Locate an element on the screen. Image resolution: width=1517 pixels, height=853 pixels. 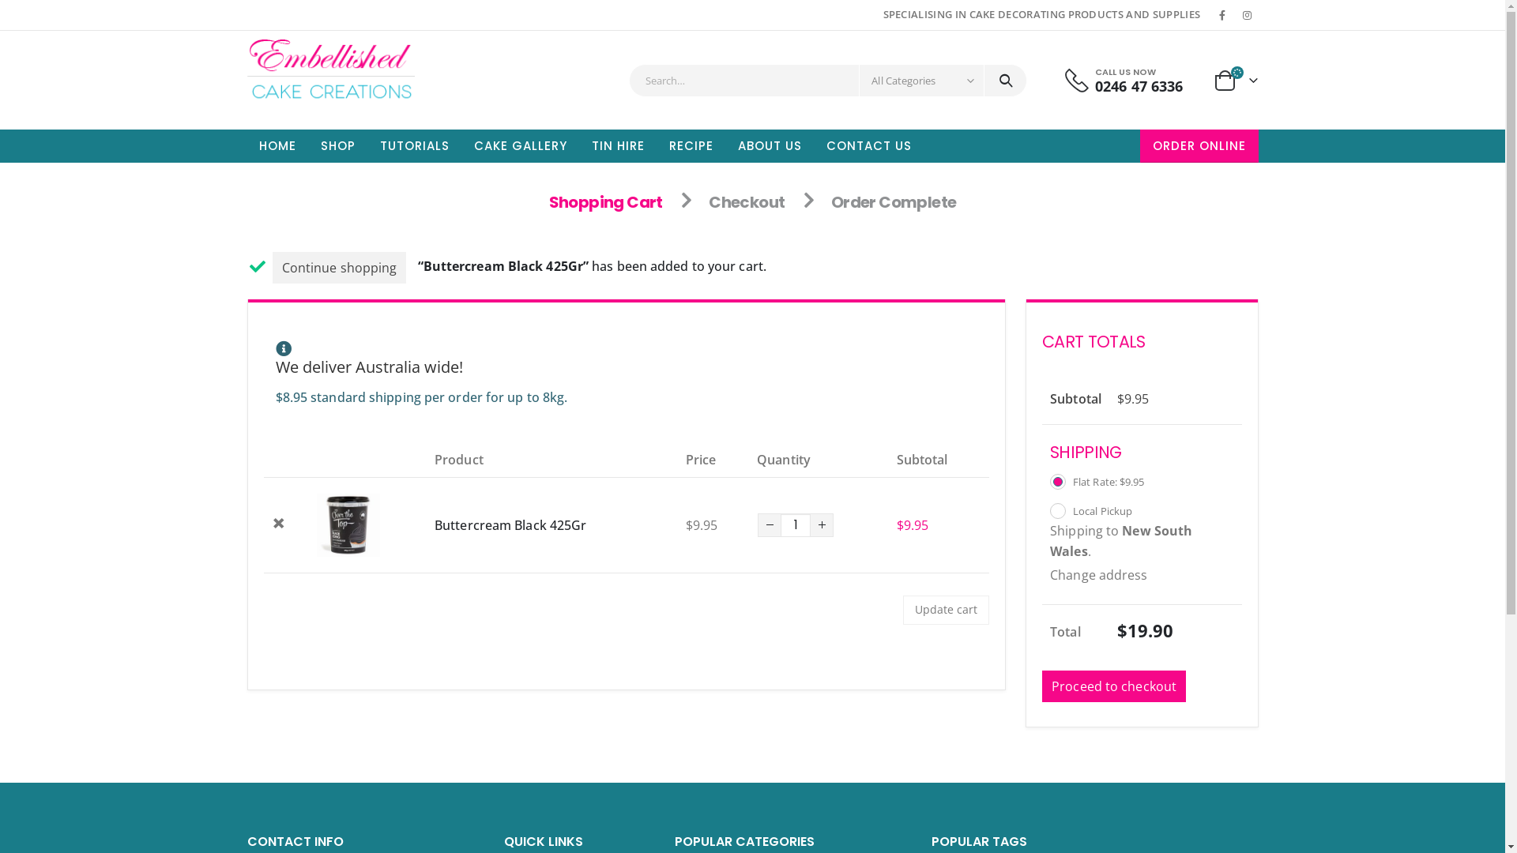
Proceed to checkout is located at coordinates (1114, 686).